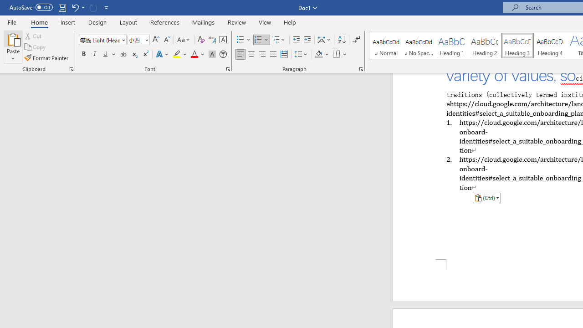  Describe the element at coordinates (223, 55) in the screenshot. I see `Enclose Characters...` at that location.